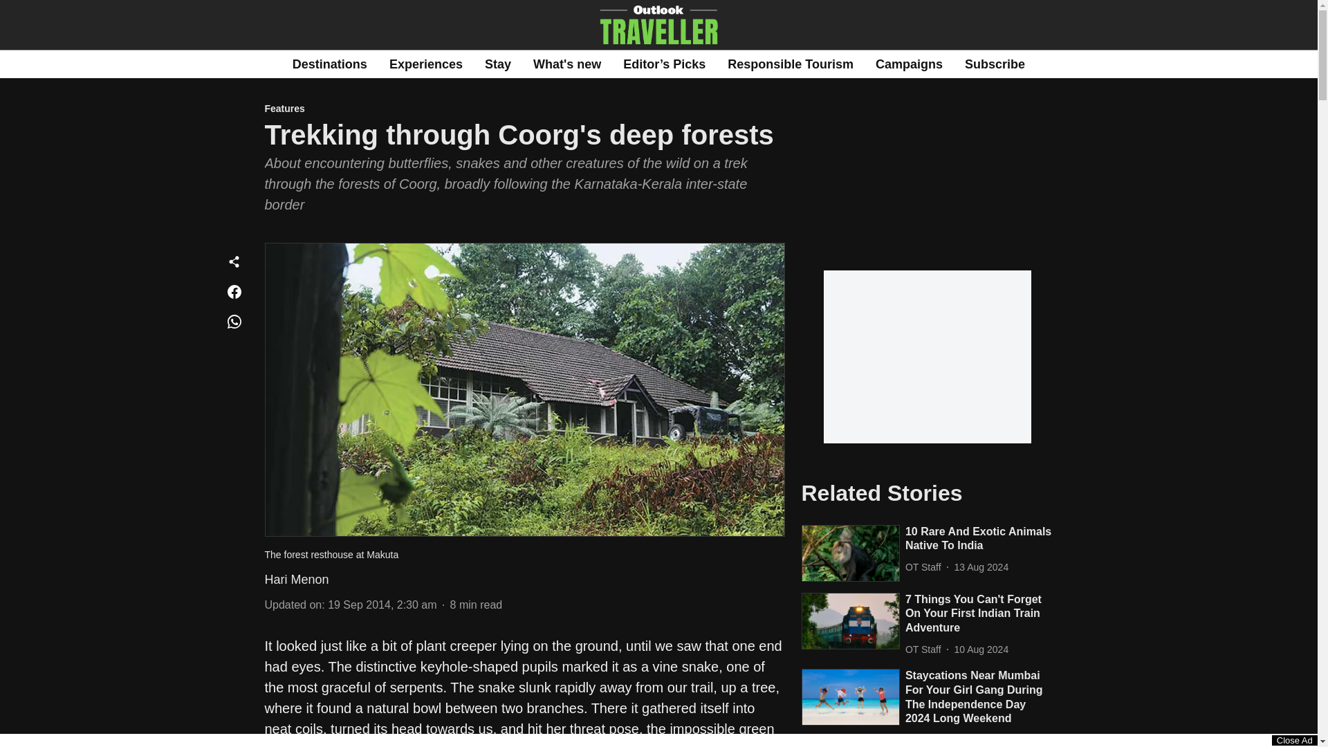  Describe the element at coordinates (995, 64) in the screenshot. I see `Subscribe` at that location.